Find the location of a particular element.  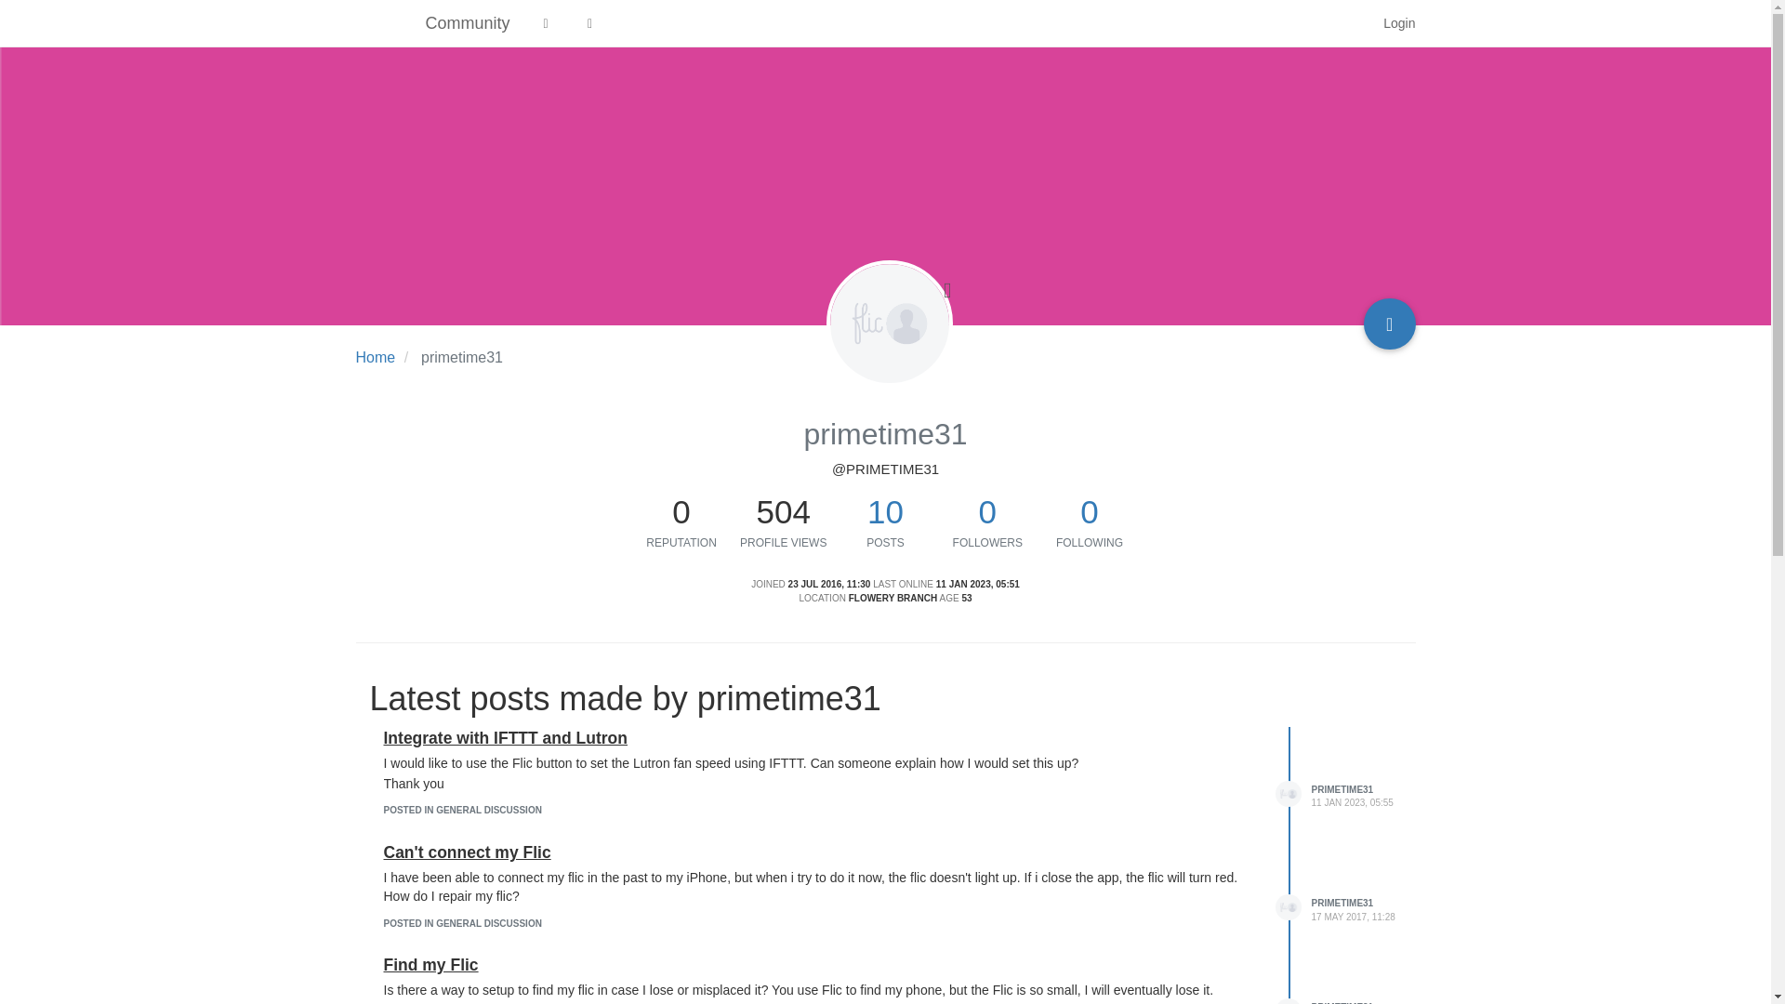

0 is located at coordinates (1088, 511).